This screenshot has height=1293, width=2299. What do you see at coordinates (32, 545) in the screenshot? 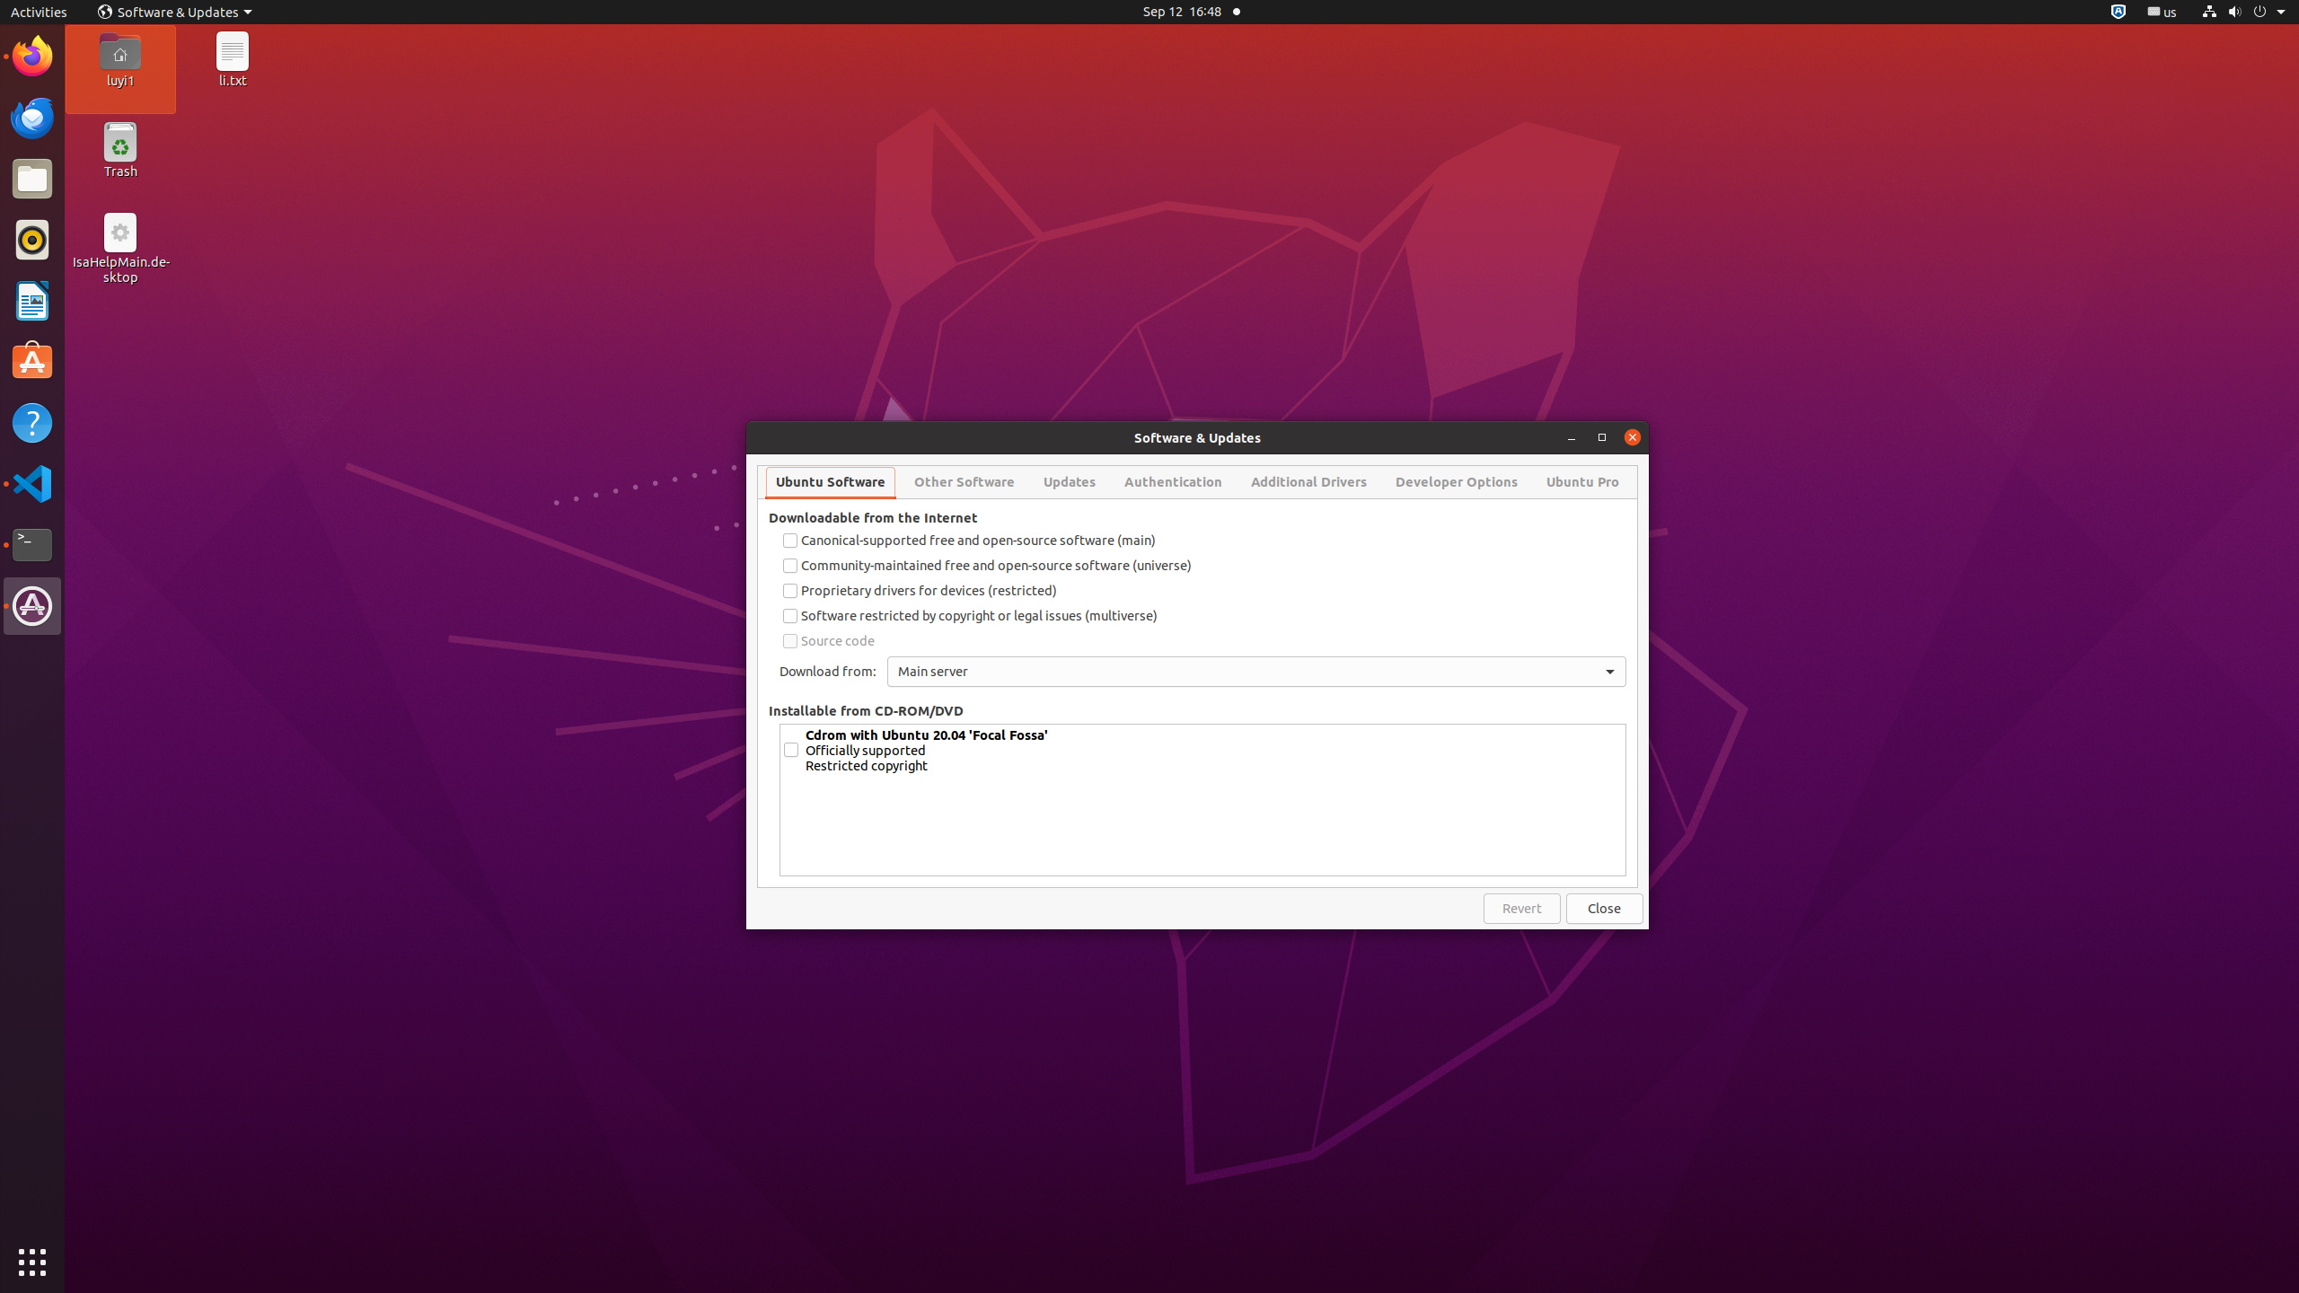
I see `Terminal` at bounding box center [32, 545].